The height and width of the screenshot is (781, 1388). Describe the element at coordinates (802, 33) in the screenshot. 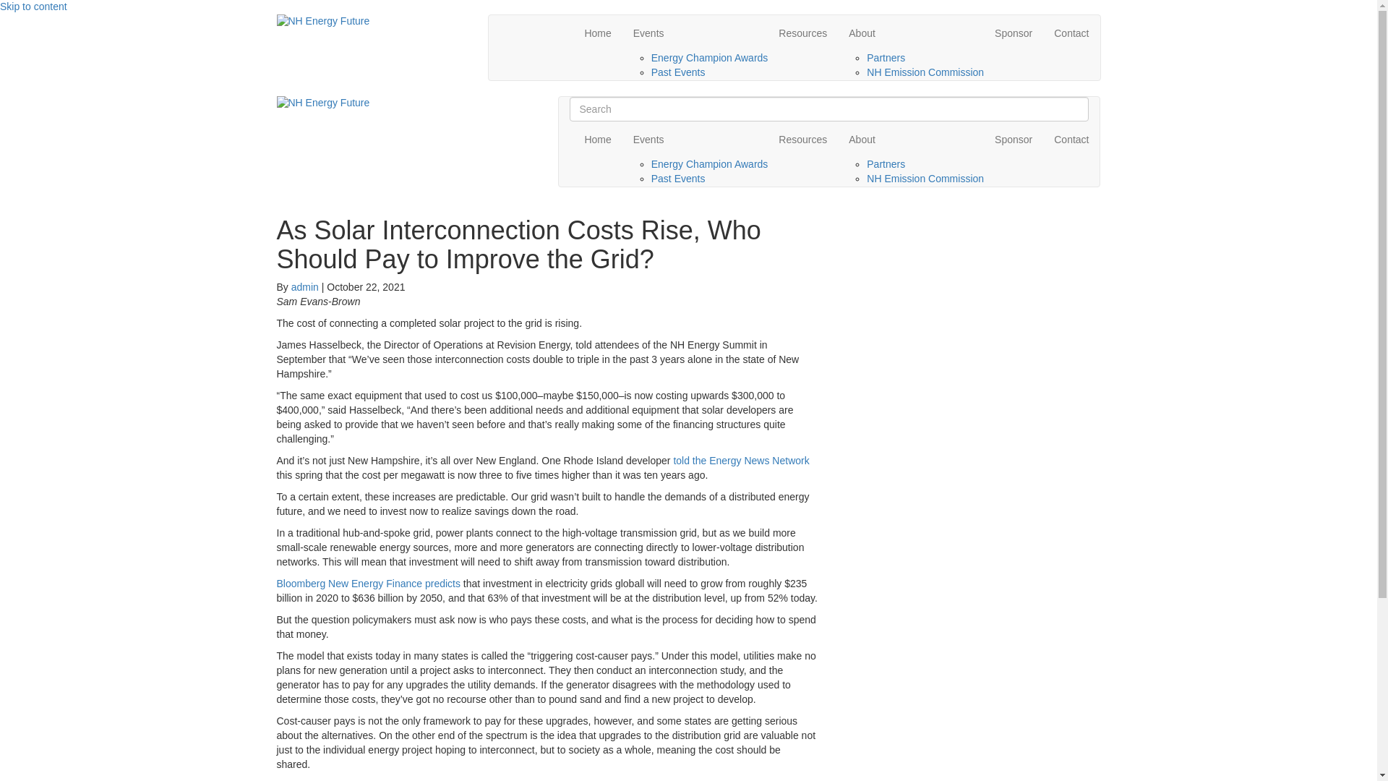

I see `Resources` at that location.